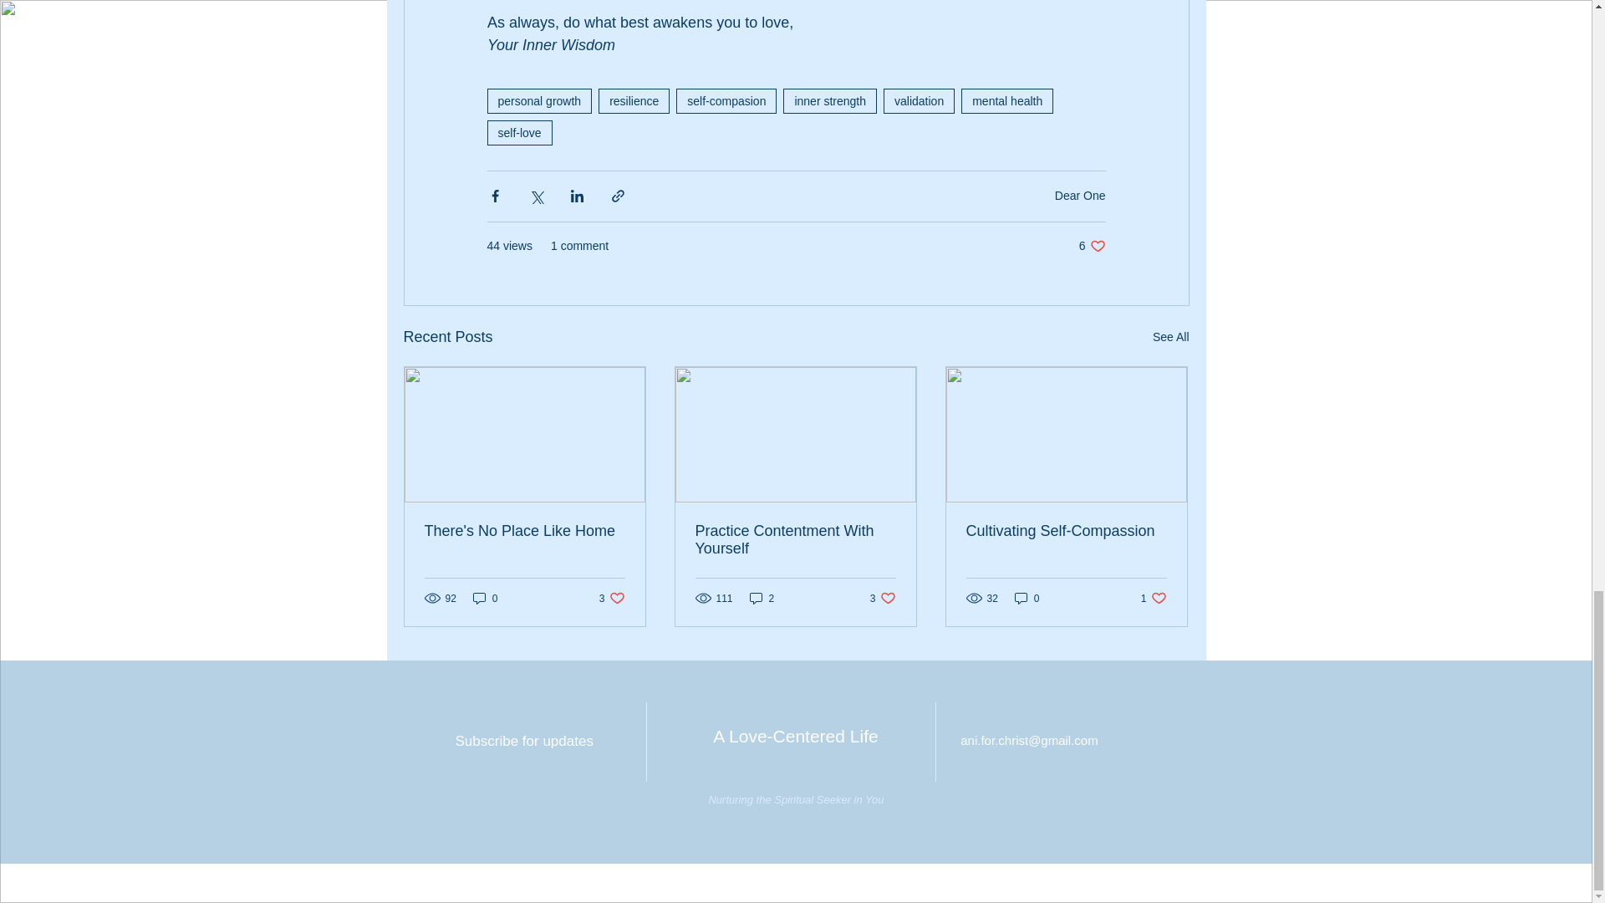 The width and height of the screenshot is (1605, 903). Describe the element at coordinates (485, 598) in the screenshot. I see `0` at that location.